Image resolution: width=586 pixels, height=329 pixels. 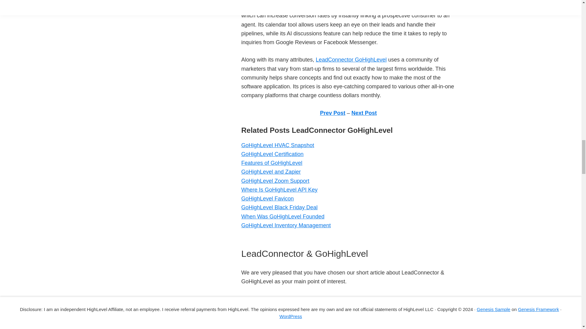 What do you see at coordinates (279, 207) in the screenshot?
I see `GoHighLevel Black Friday Deal` at bounding box center [279, 207].